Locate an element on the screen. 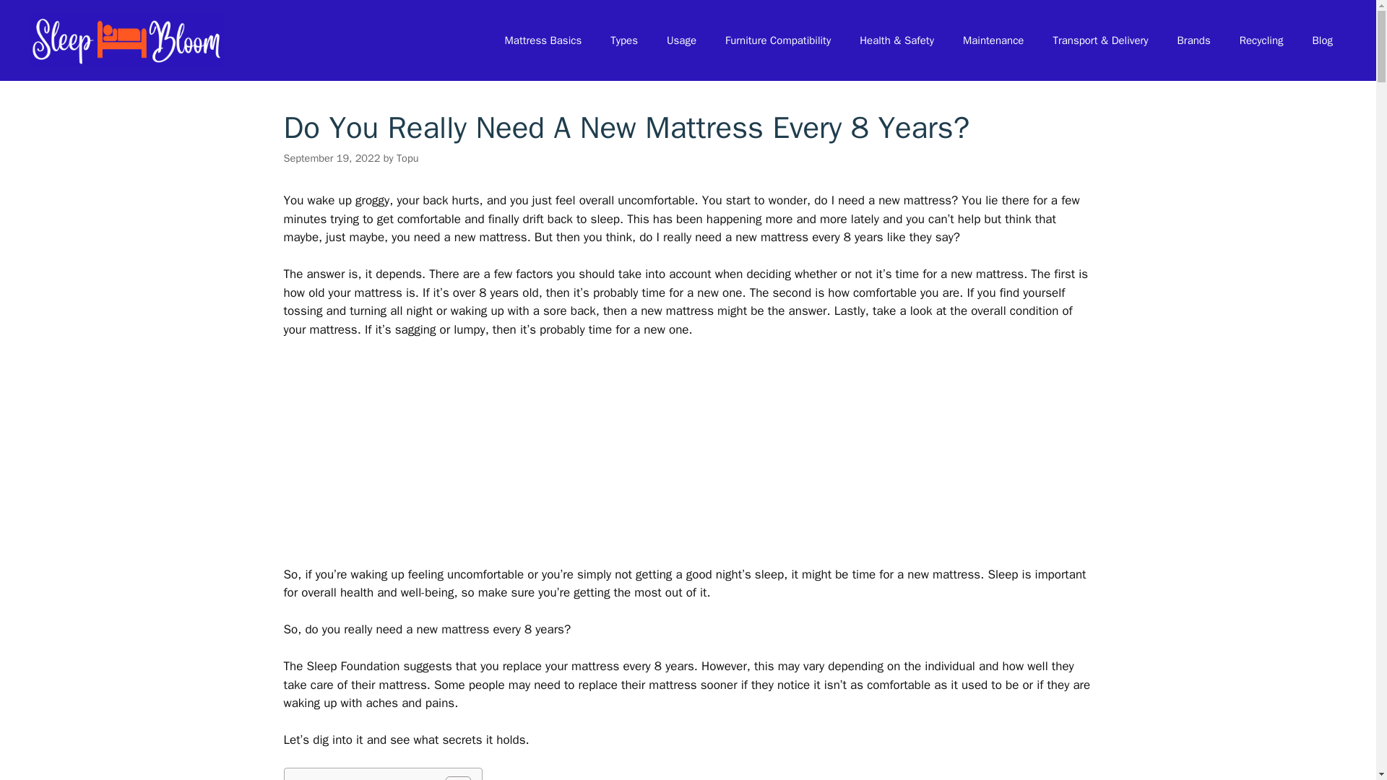  Furniture Compatibility is located at coordinates (777, 40).